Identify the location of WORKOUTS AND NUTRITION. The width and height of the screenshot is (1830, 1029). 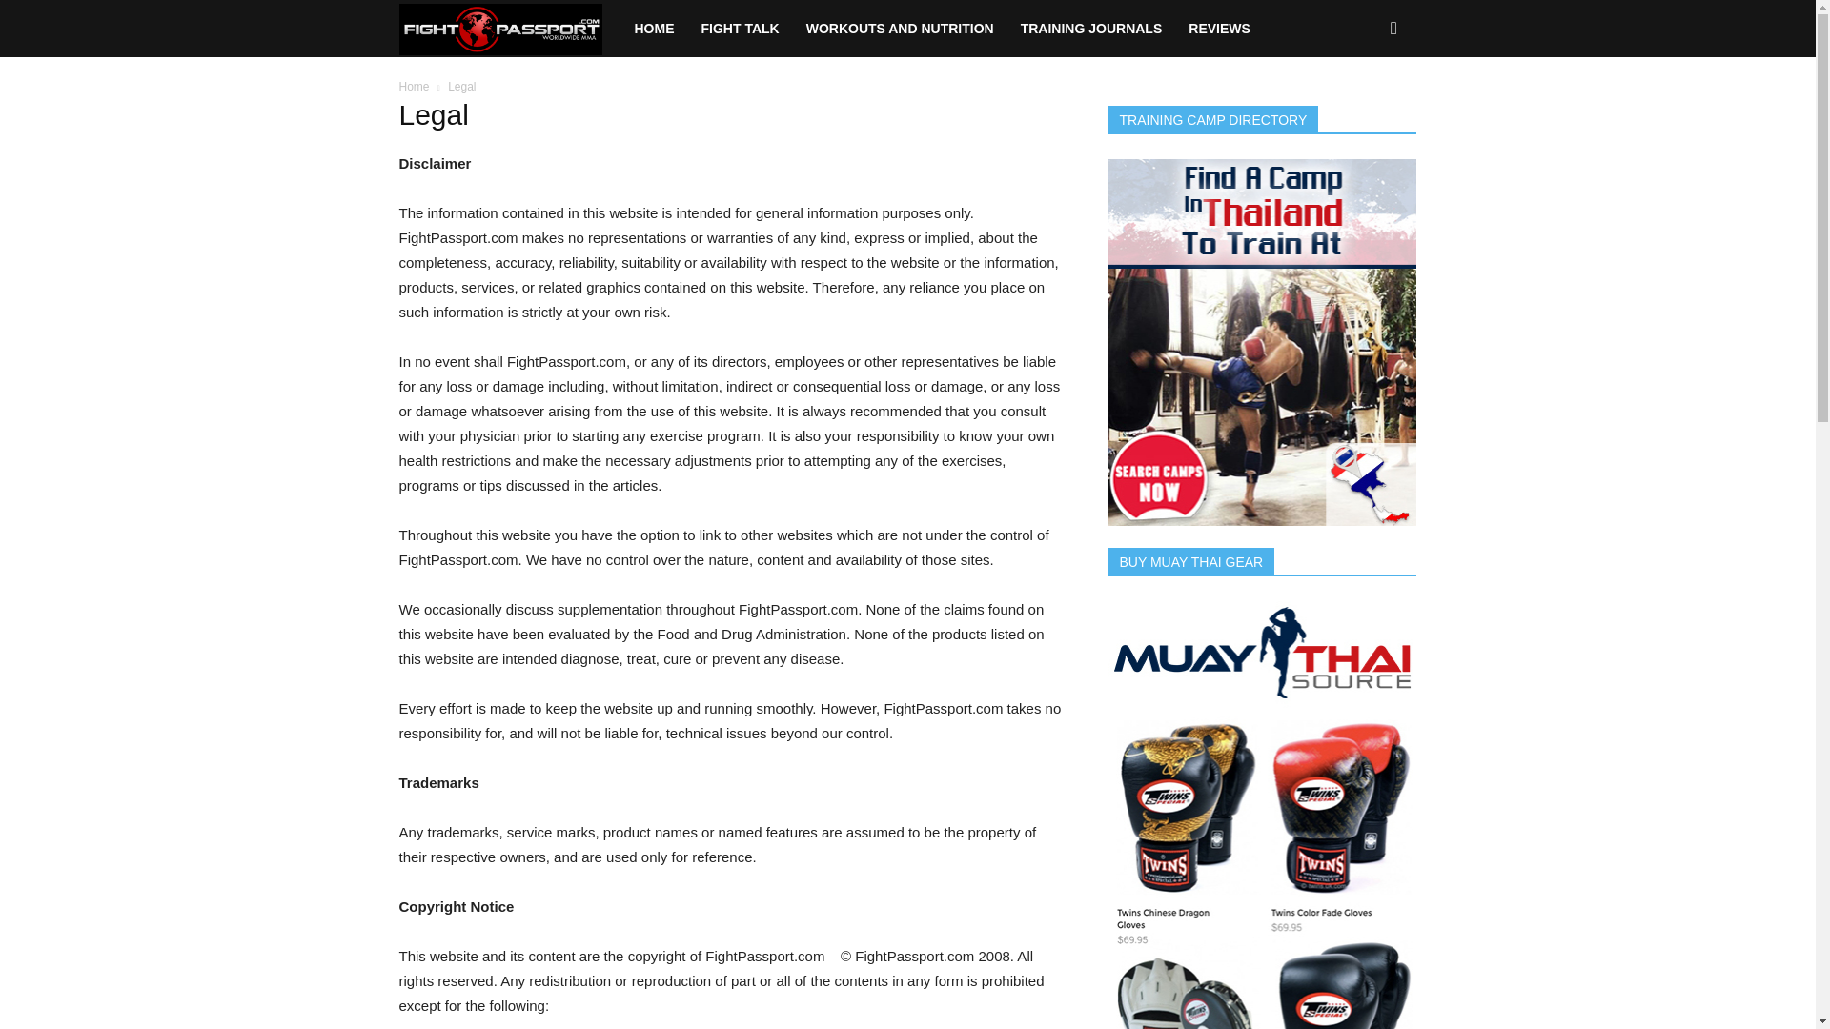
(900, 29).